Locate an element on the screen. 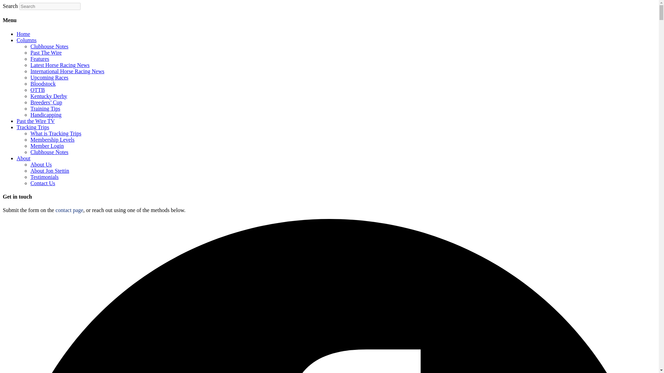 The height and width of the screenshot is (373, 664). Tracking Trips is located at coordinates (33, 127).